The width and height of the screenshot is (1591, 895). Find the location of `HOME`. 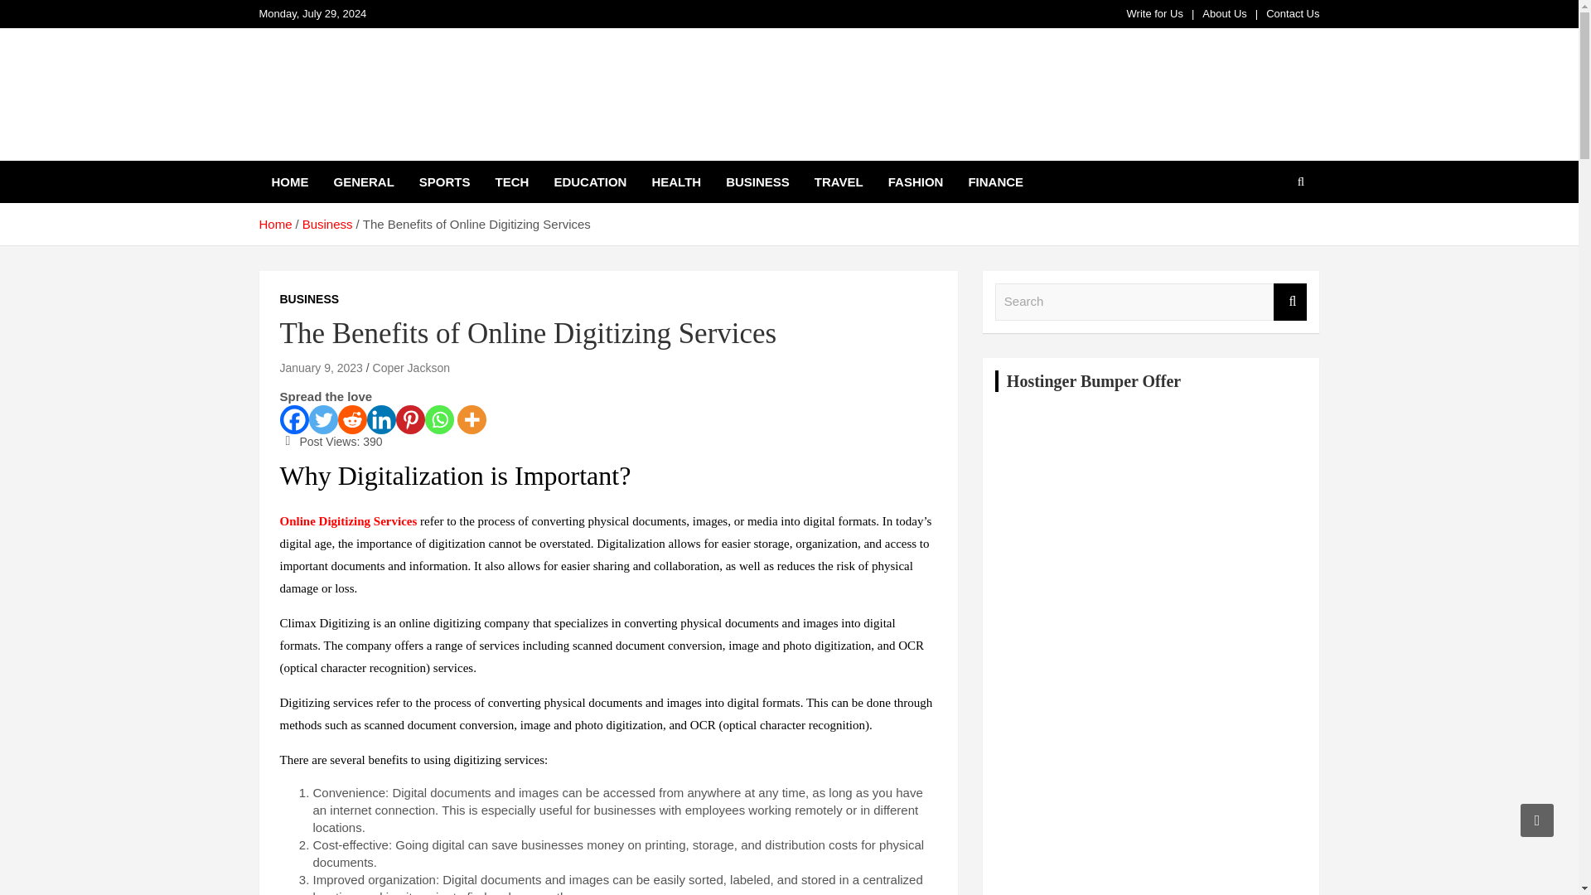

HOME is located at coordinates (289, 182).